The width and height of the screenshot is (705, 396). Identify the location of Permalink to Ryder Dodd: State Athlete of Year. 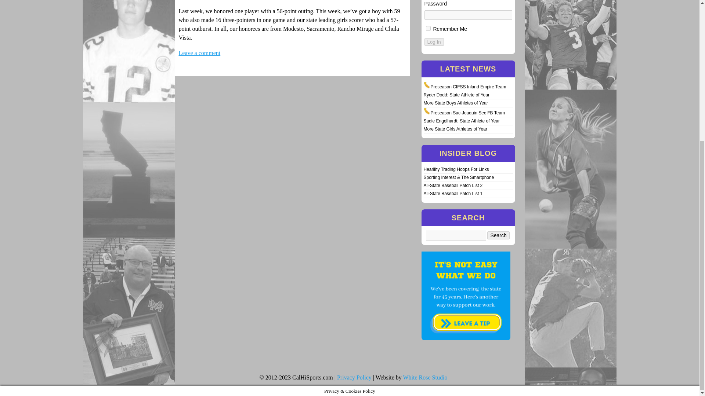
(456, 95).